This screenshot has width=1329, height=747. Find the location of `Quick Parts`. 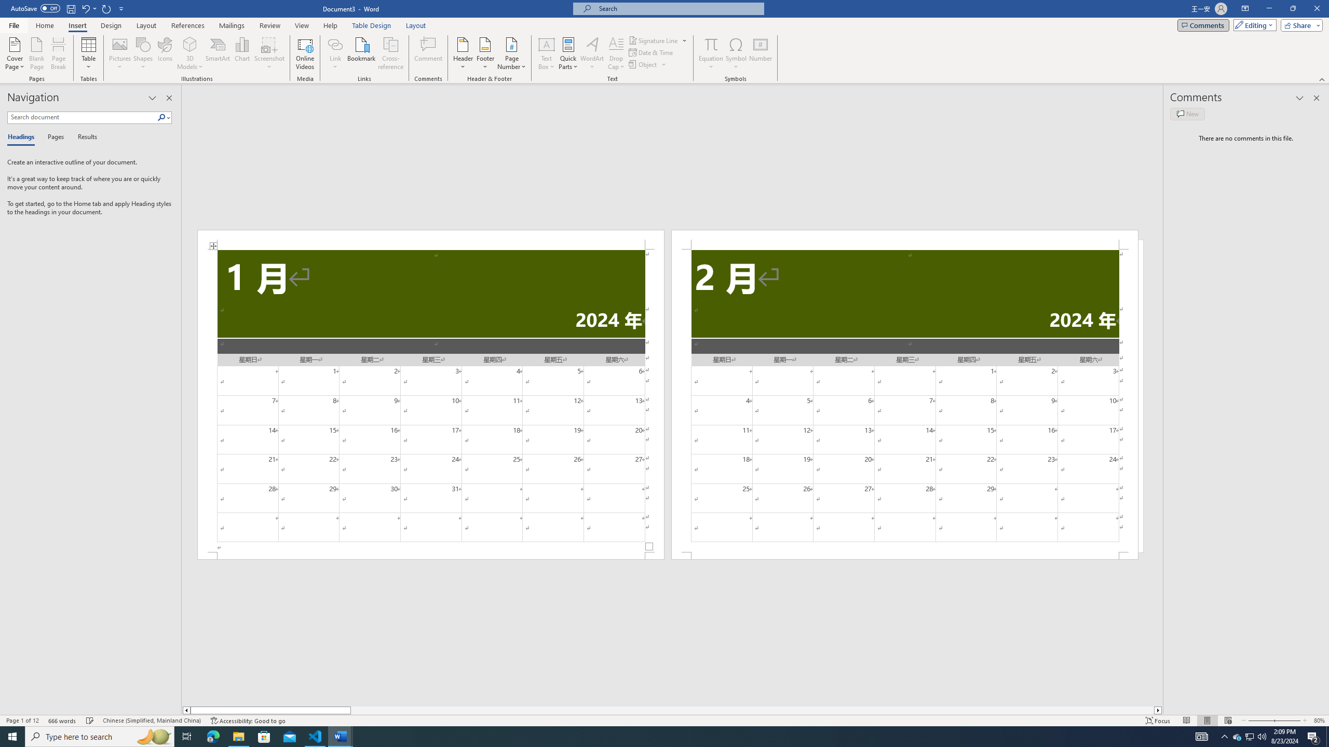

Quick Parts is located at coordinates (569, 53).